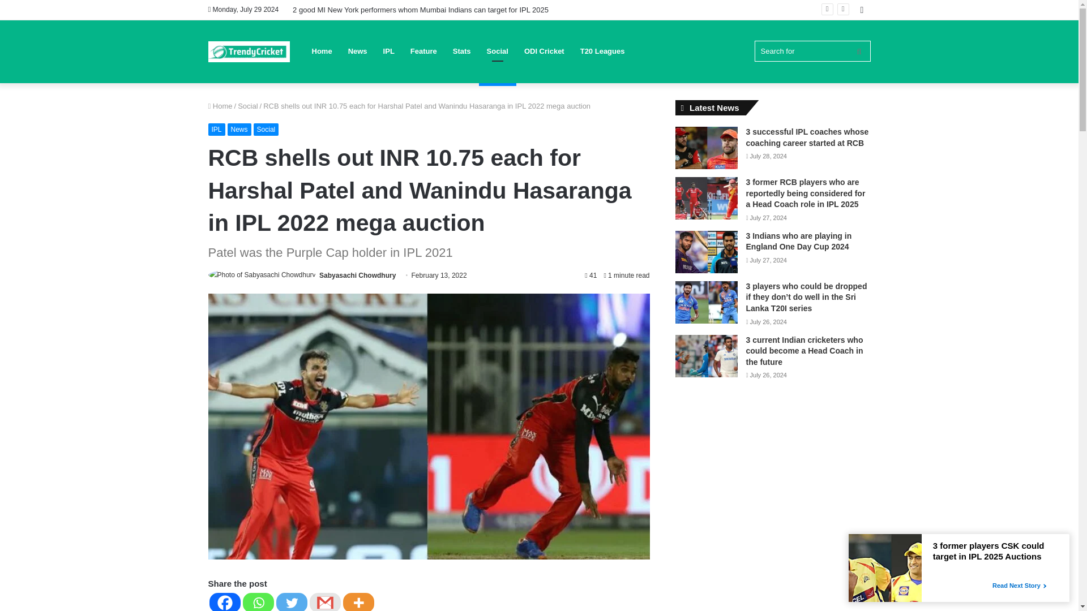 The height and width of the screenshot is (611, 1087). What do you see at coordinates (220, 106) in the screenshot?
I see `Home` at bounding box center [220, 106].